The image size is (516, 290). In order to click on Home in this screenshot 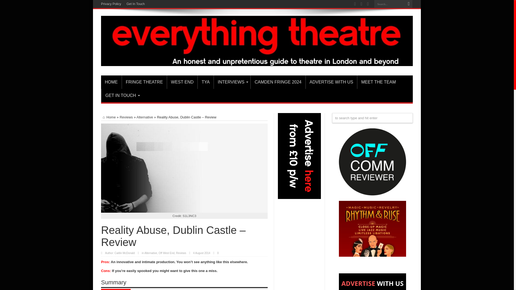, I will do `click(108, 117)`.